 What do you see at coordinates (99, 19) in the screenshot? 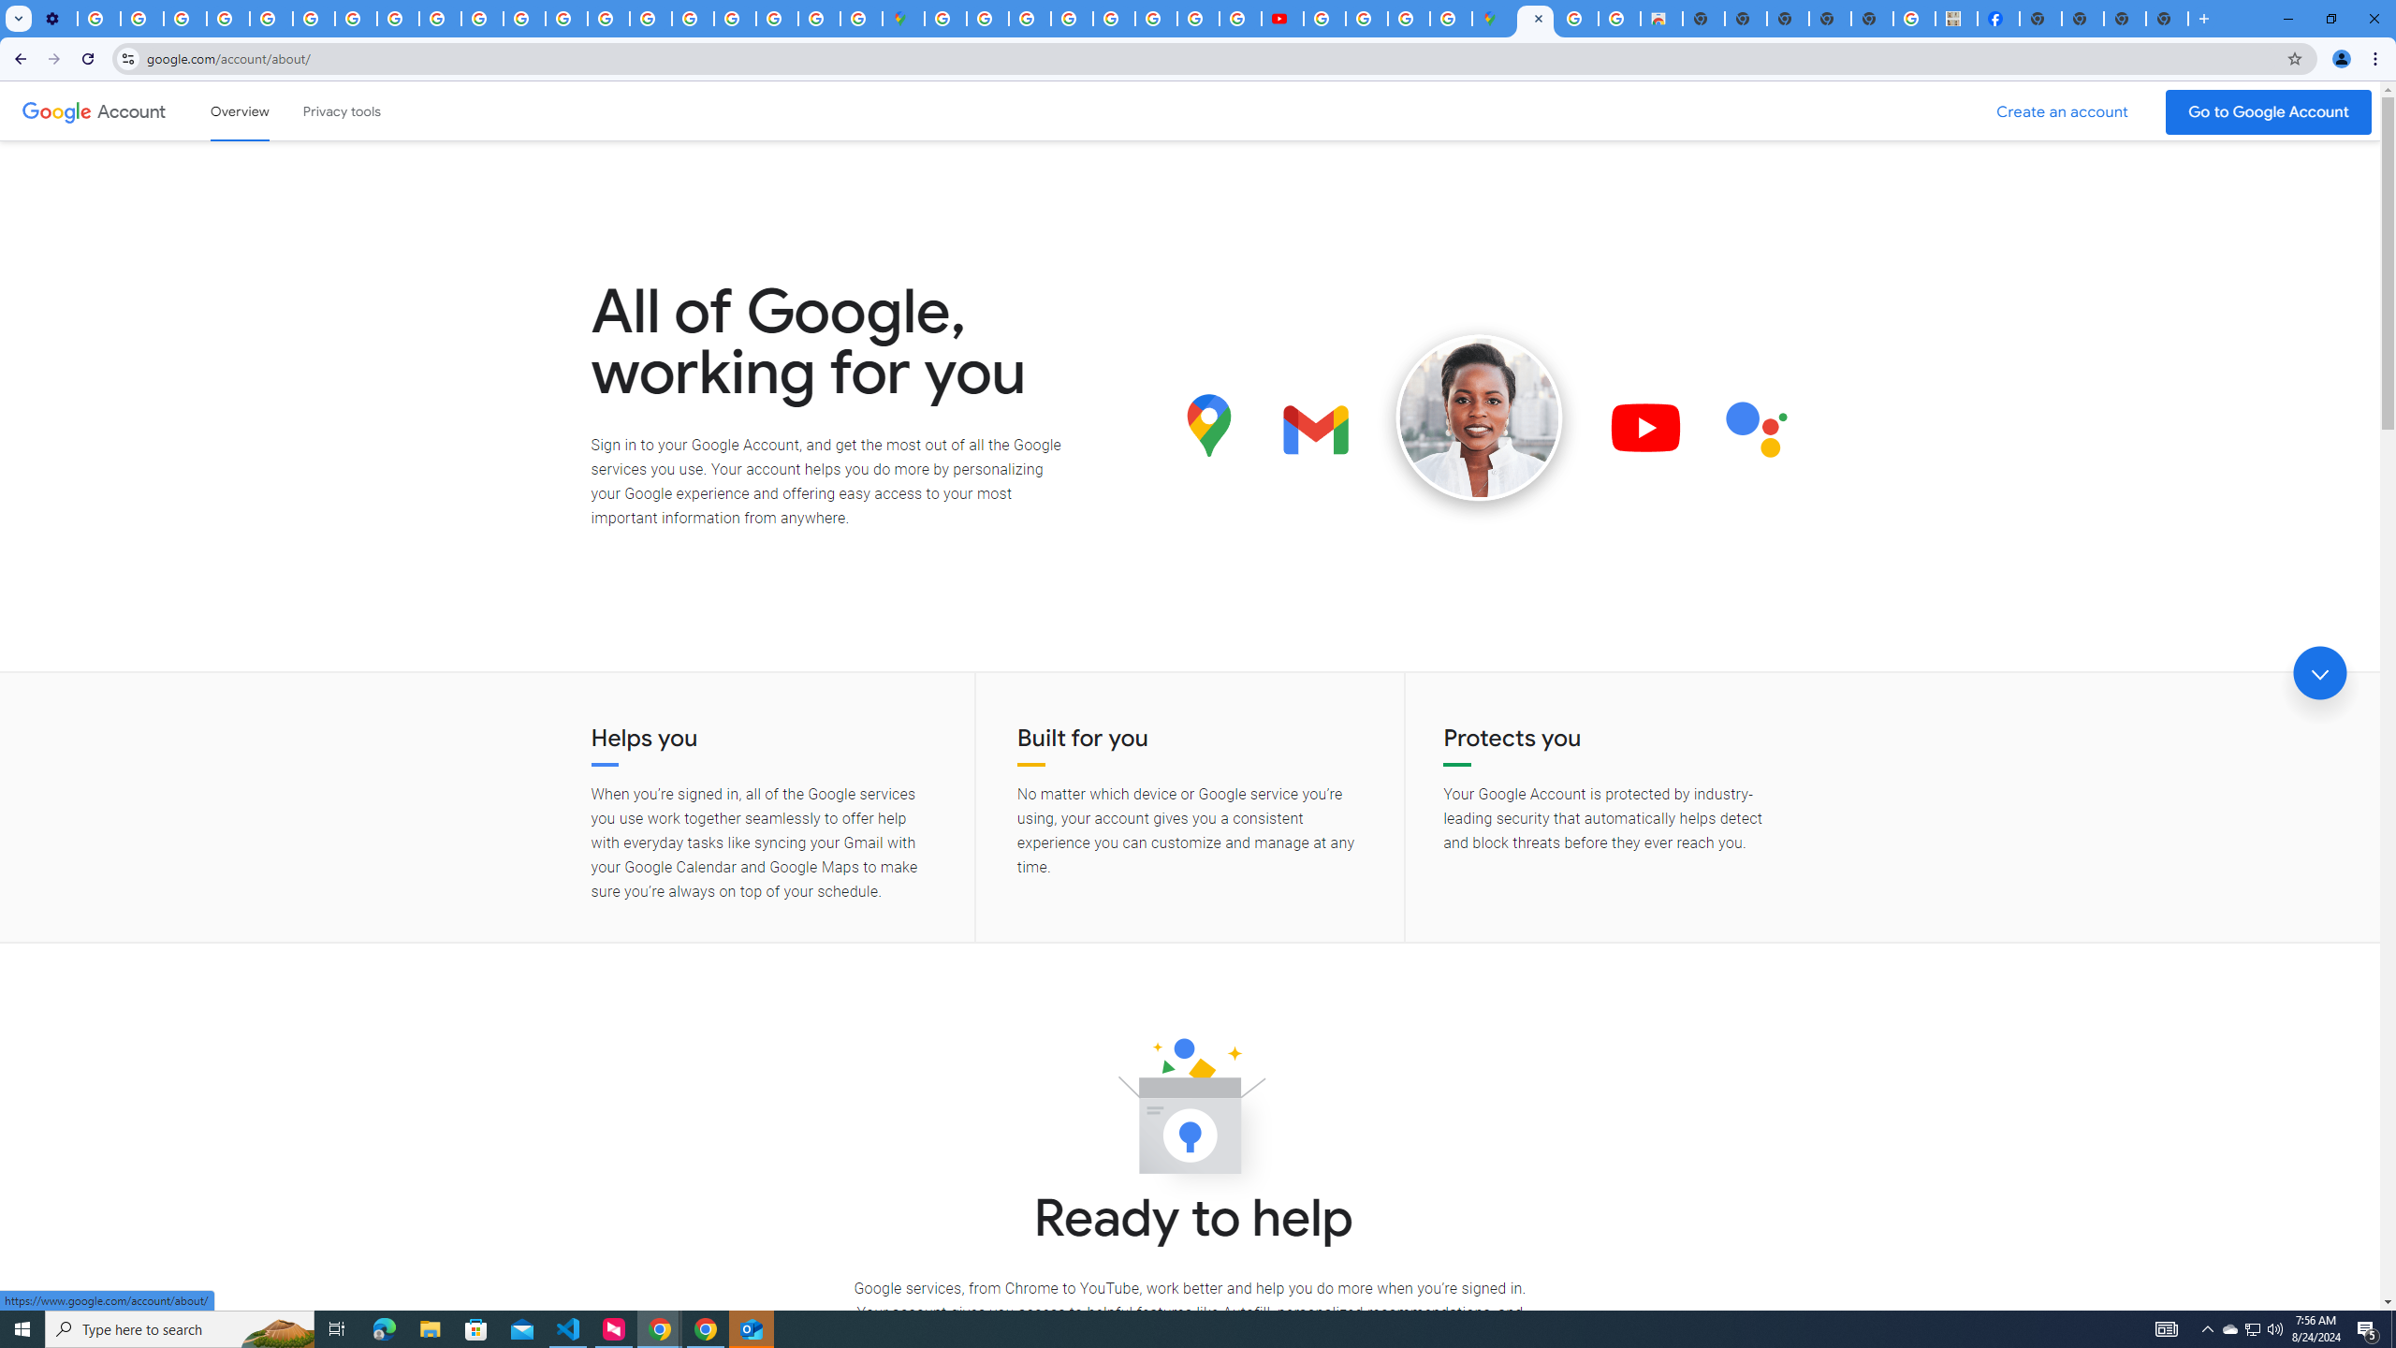
I see `Delete photos & videos - Computer - Google Photos Help` at bounding box center [99, 19].